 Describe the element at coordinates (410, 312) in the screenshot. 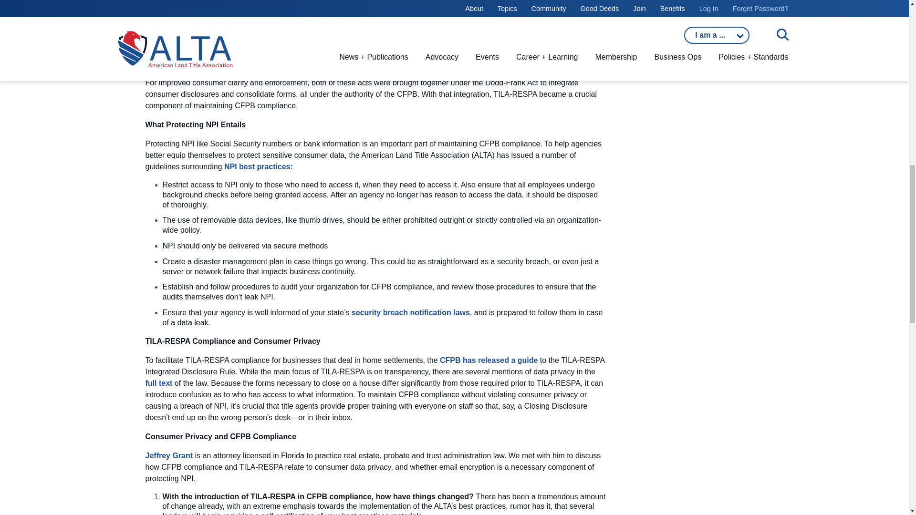

I see `SECURITY BREACH NOTIFICATION LAWS` at that location.